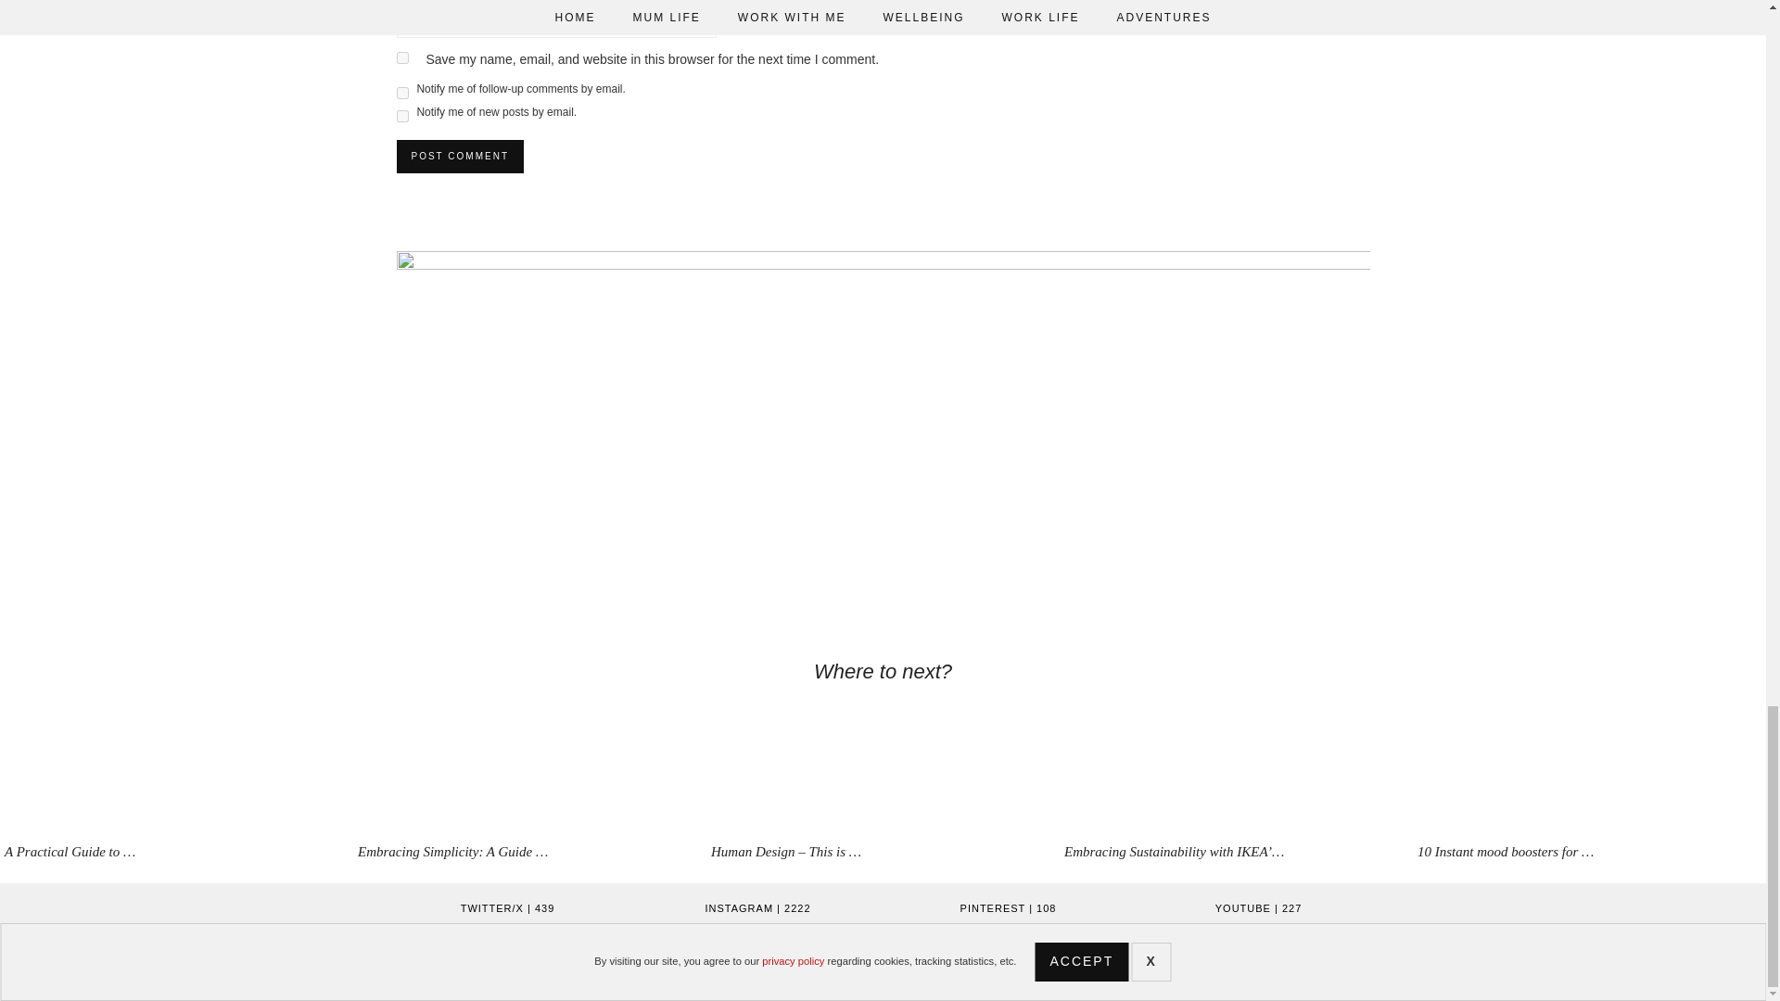 The width and height of the screenshot is (1780, 1001). What do you see at coordinates (402, 115) in the screenshot?
I see `subscribe` at bounding box center [402, 115].